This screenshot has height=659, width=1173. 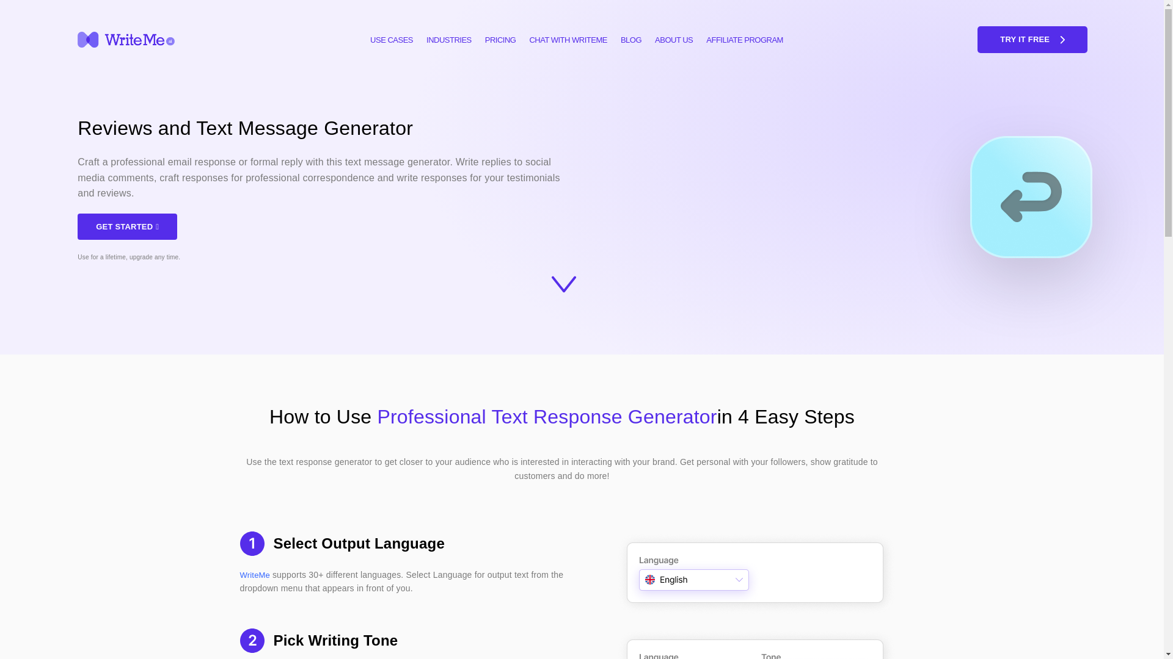 What do you see at coordinates (568, 39) in the screenshot?
I see `CHAT WITH WRITEME` at bounding box center [568, 39].